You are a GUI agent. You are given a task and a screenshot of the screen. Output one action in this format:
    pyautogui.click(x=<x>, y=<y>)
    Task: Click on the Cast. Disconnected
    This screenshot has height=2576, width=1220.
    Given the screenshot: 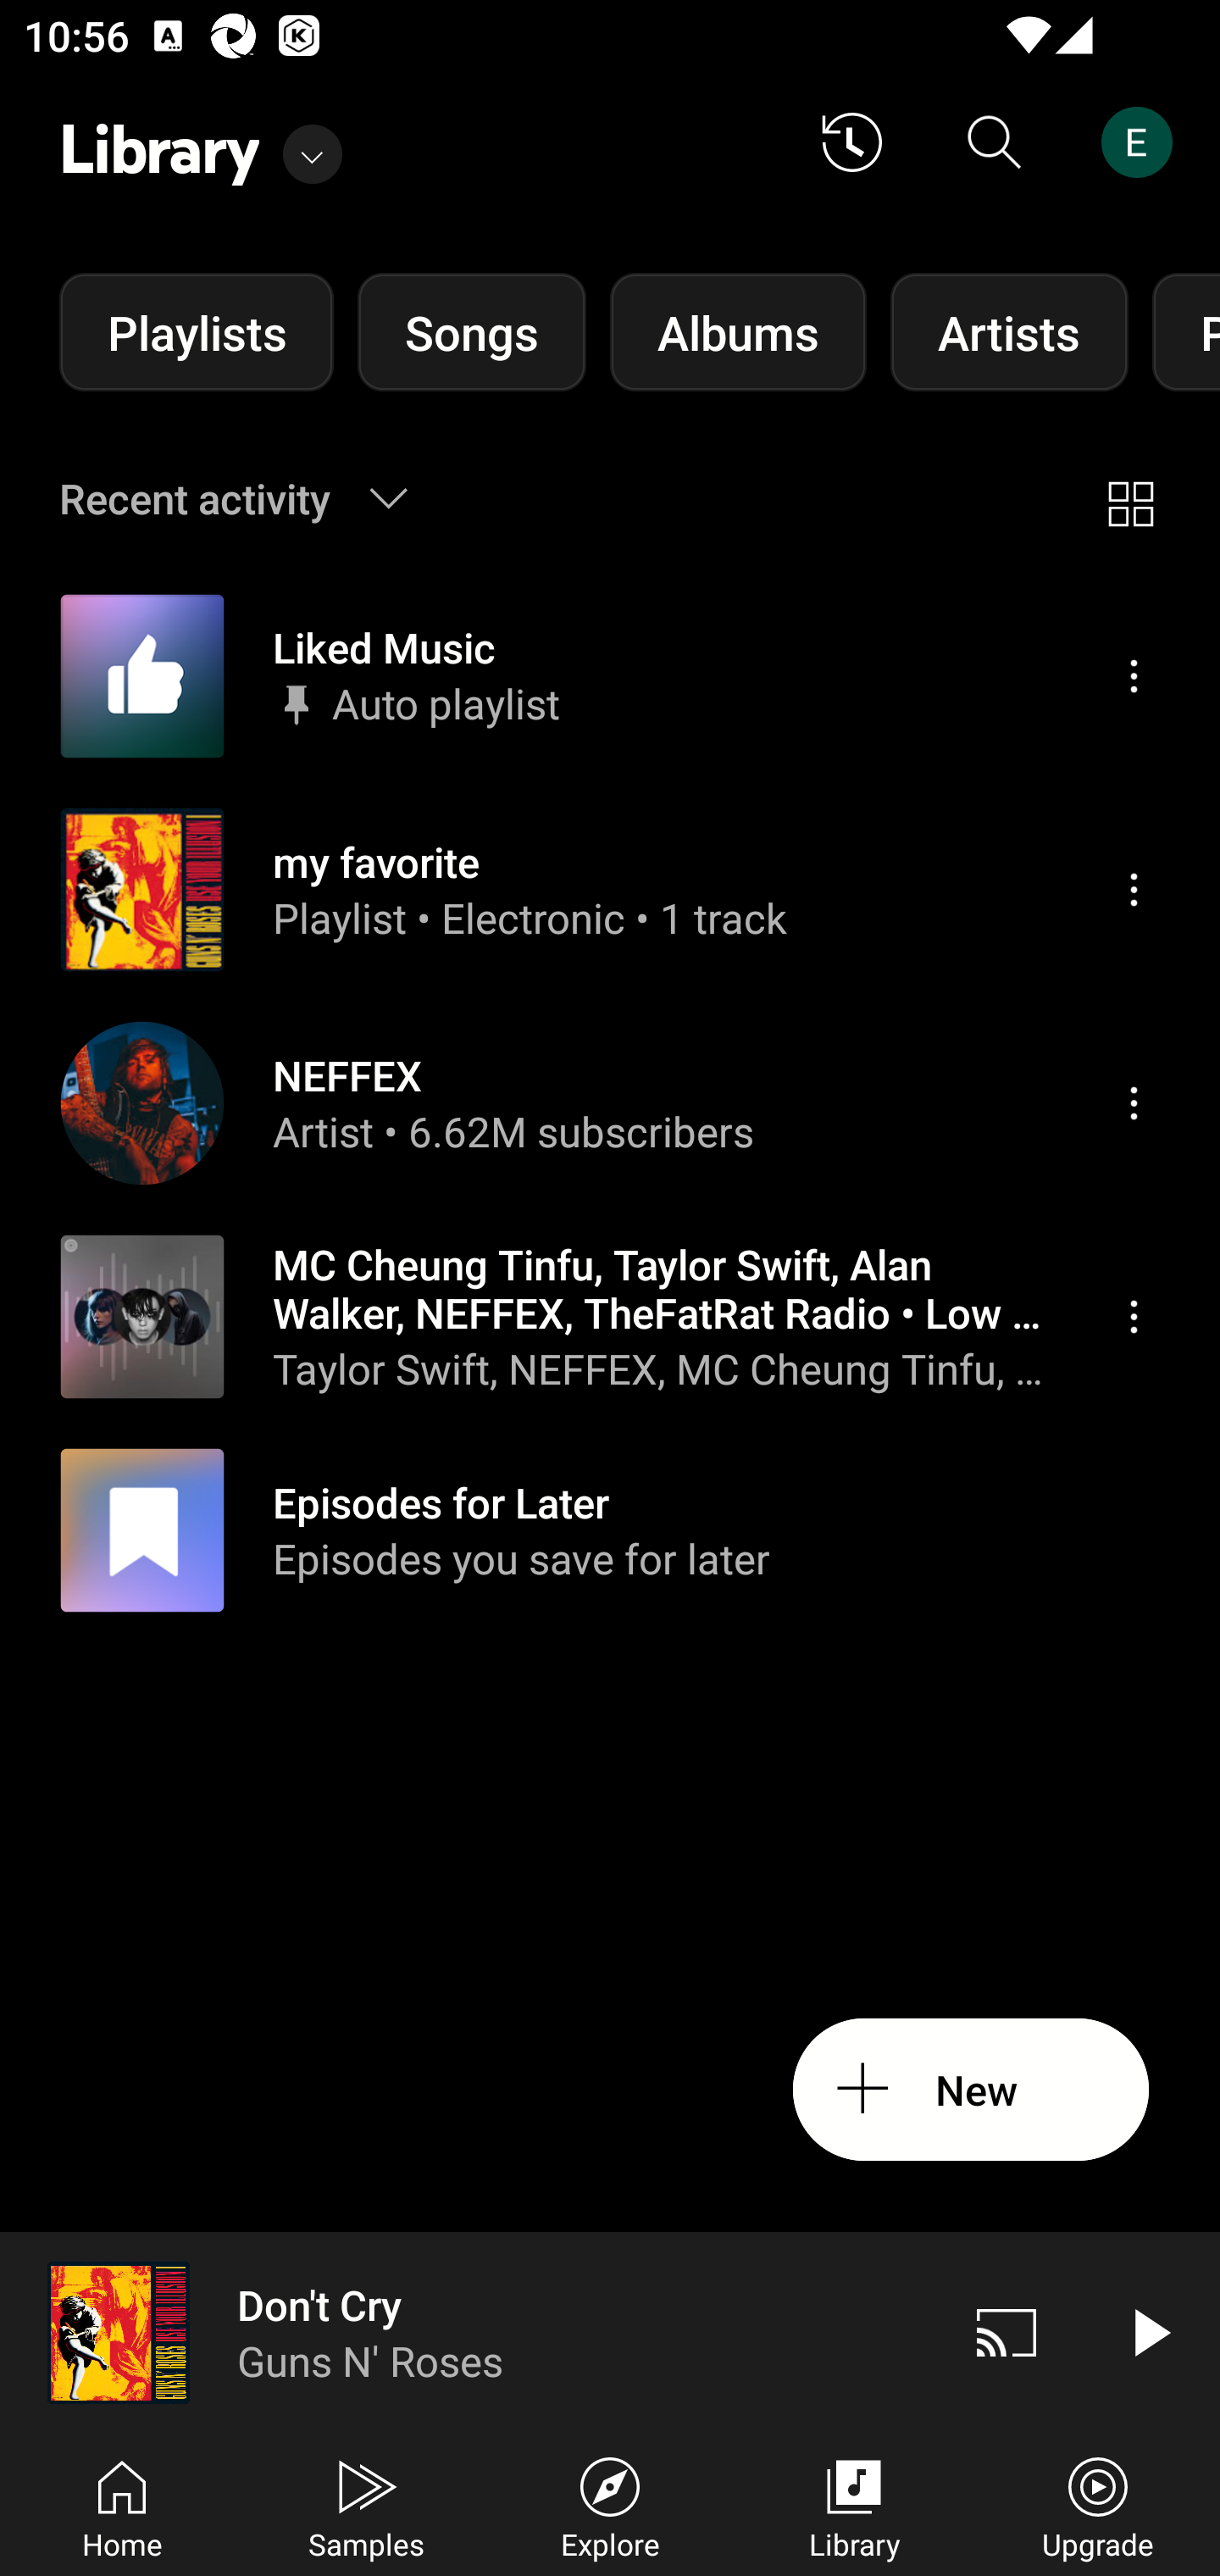 What is the action you would take?
    pyautogui.click(x=1006, y=2332)
    